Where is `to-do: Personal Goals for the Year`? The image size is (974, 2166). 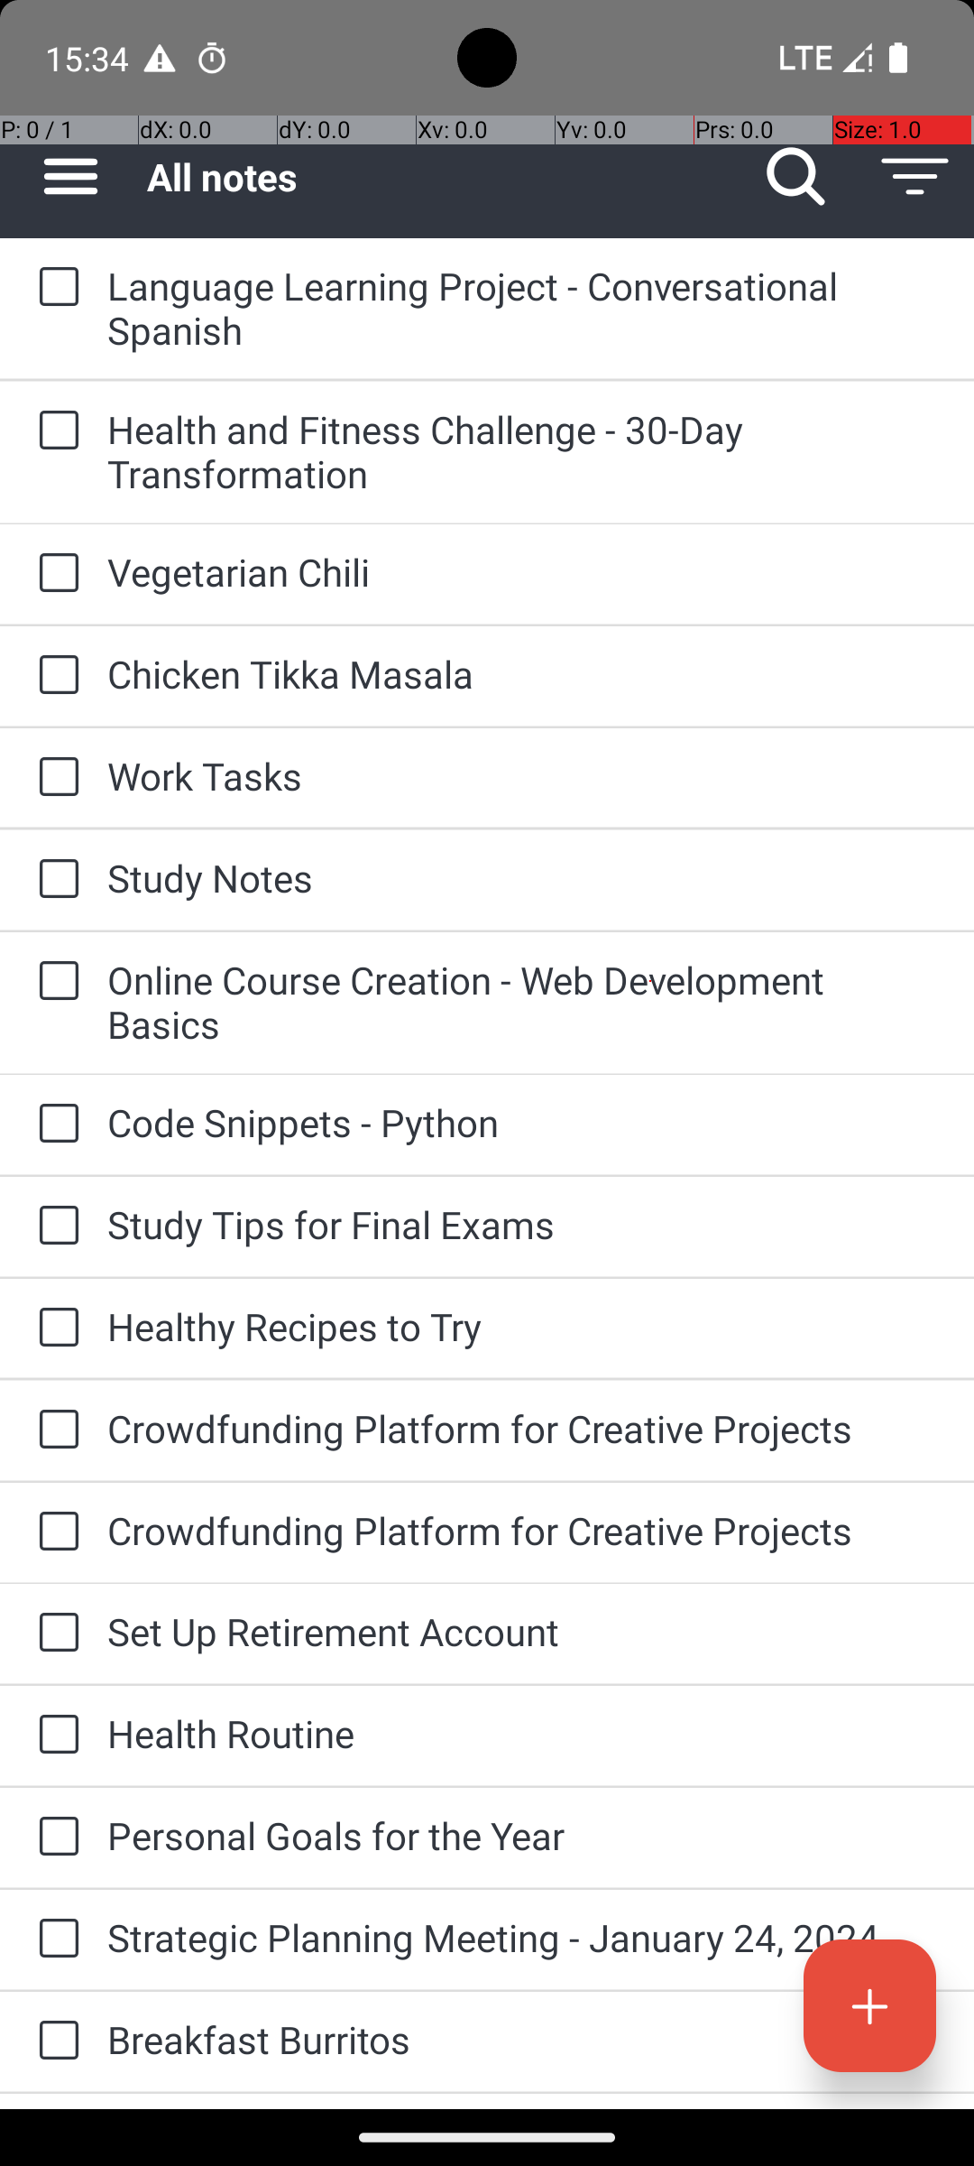 to-do: Personal Goals for the Year is located at coordinates (54, 1837).